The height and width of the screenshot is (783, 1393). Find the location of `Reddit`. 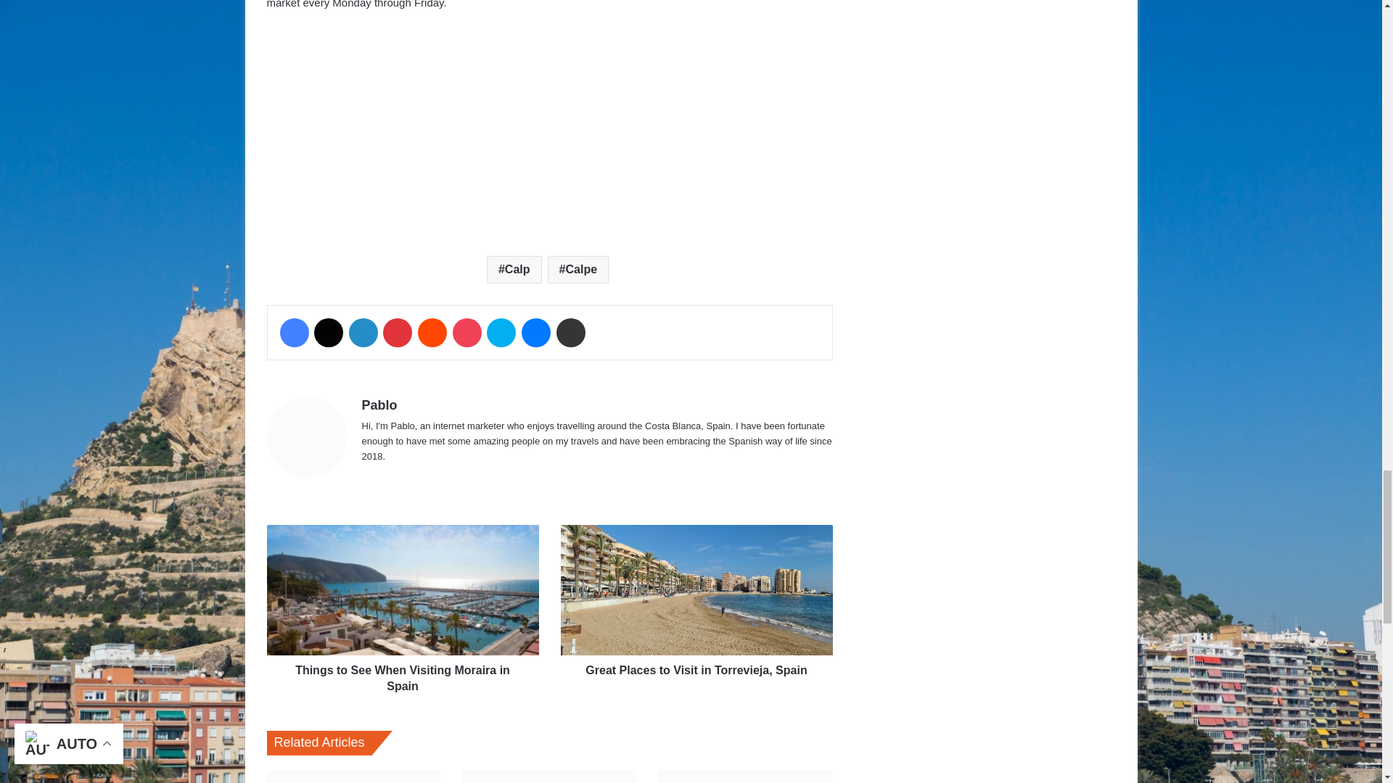

Reddit is located at coordinates (432, 332).